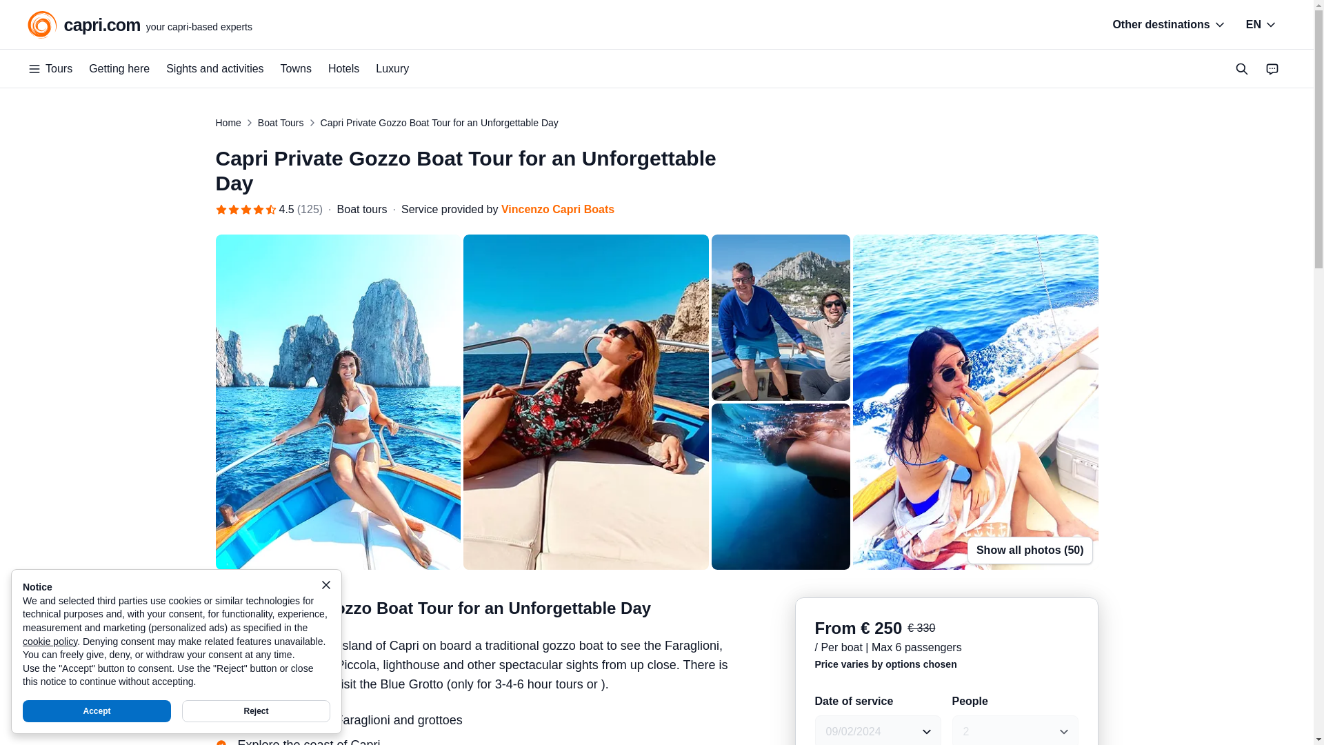 This screenshot has width=1324, height=745. I want to click on Tours, so click(50, 69).